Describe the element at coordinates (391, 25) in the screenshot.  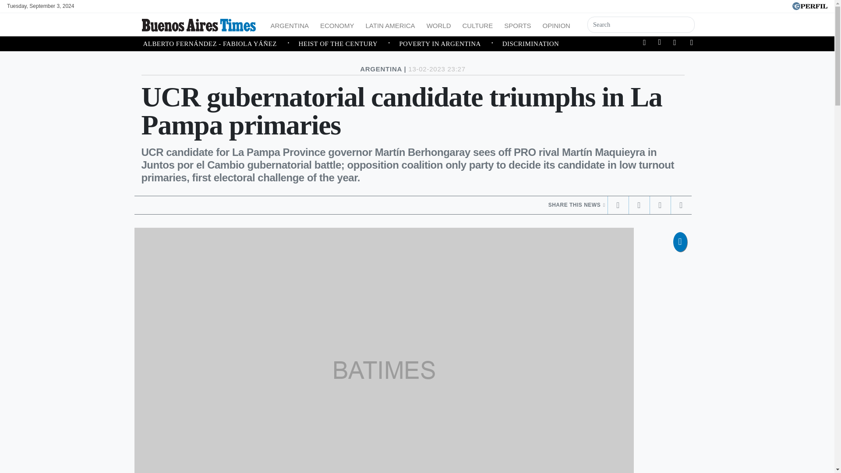
I see `Latin America` at that location.